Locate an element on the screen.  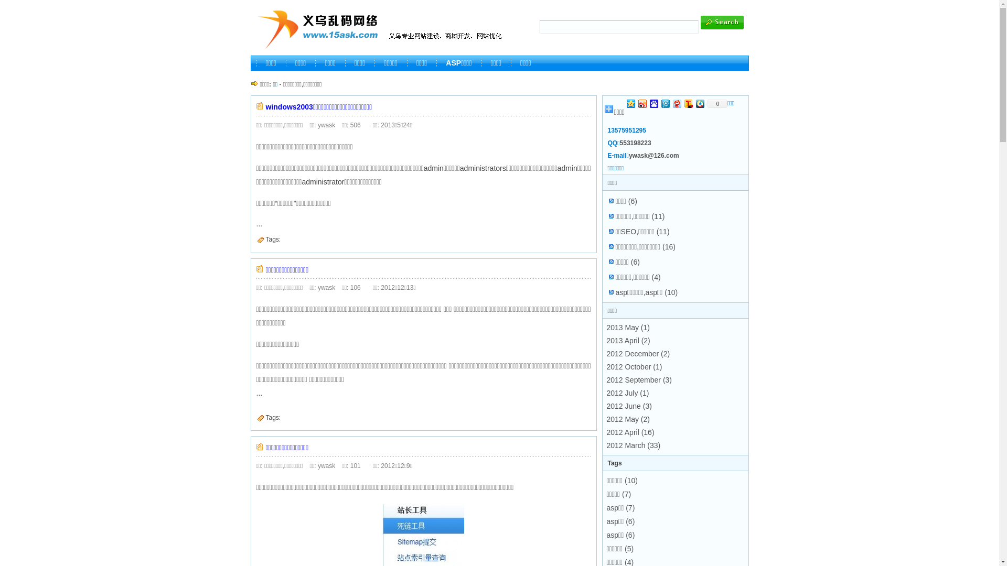
ywask@126.com is located at coordinates (654, 156).